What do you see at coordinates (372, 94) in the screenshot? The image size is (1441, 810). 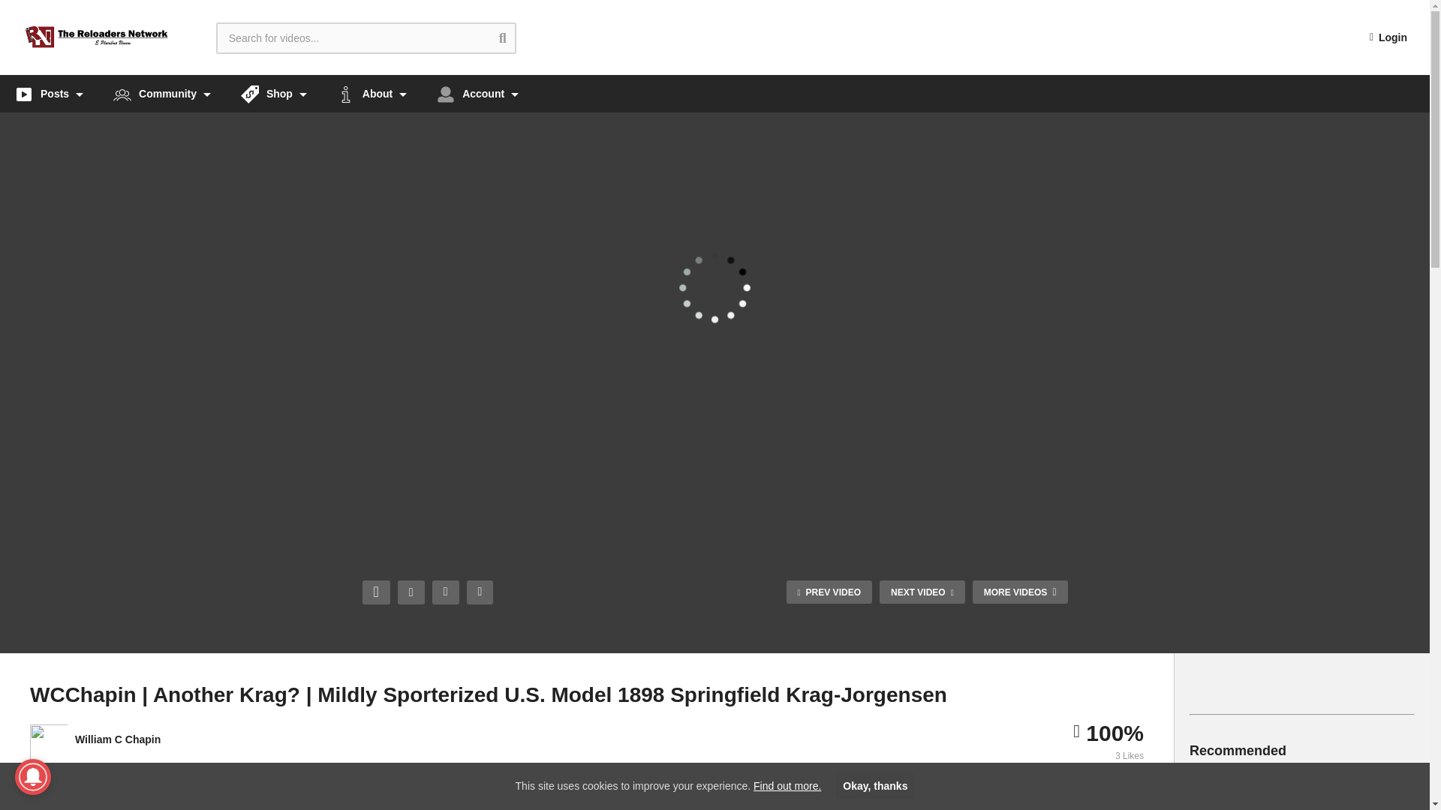 I see `About` at bounding box center [372, 94].